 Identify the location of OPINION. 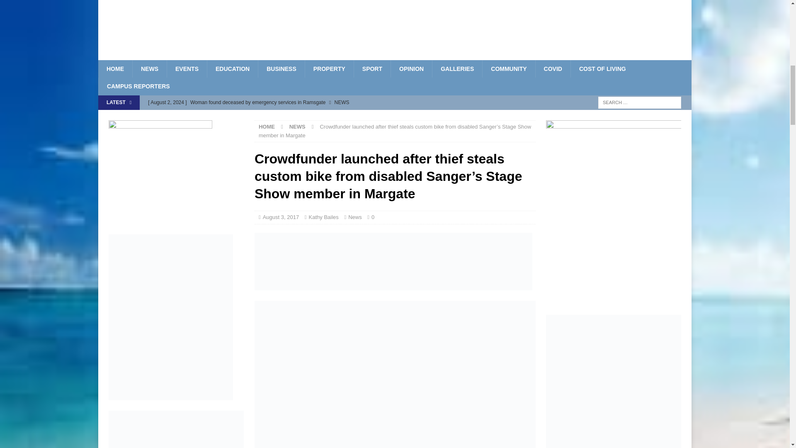
(411, 68).